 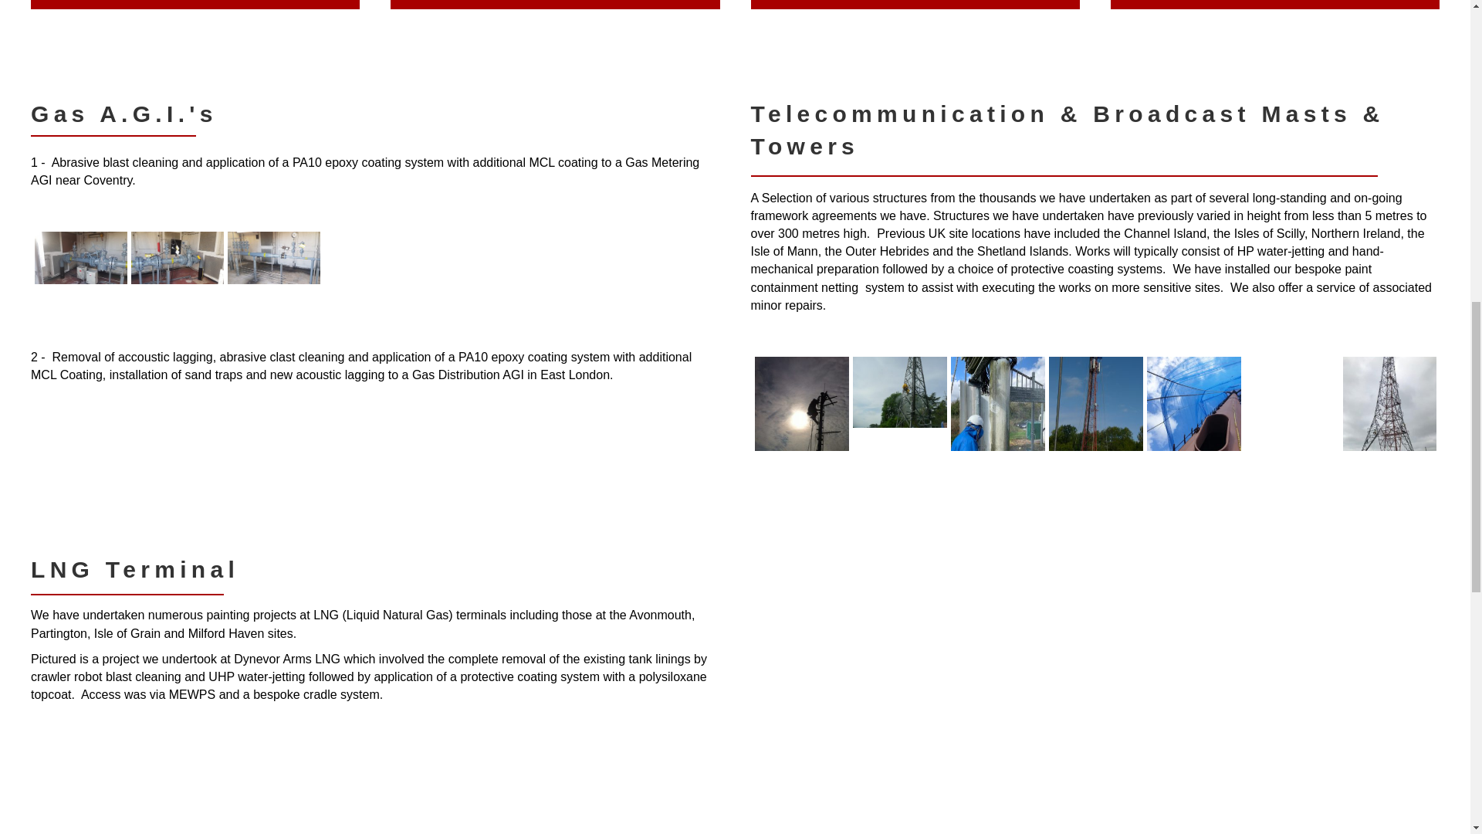 What do you see at coordinates (80, 789) in the screenshot?
I see `LNG-1` at bounding box center [80, 789].